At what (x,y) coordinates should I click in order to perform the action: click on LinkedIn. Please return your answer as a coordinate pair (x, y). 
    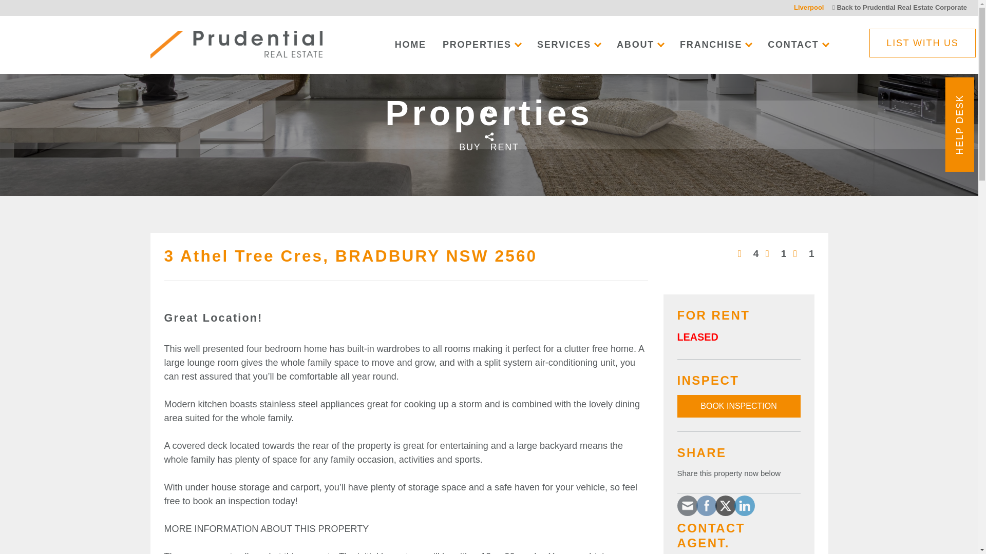
    Looking at the image, I should click on (744, 506).